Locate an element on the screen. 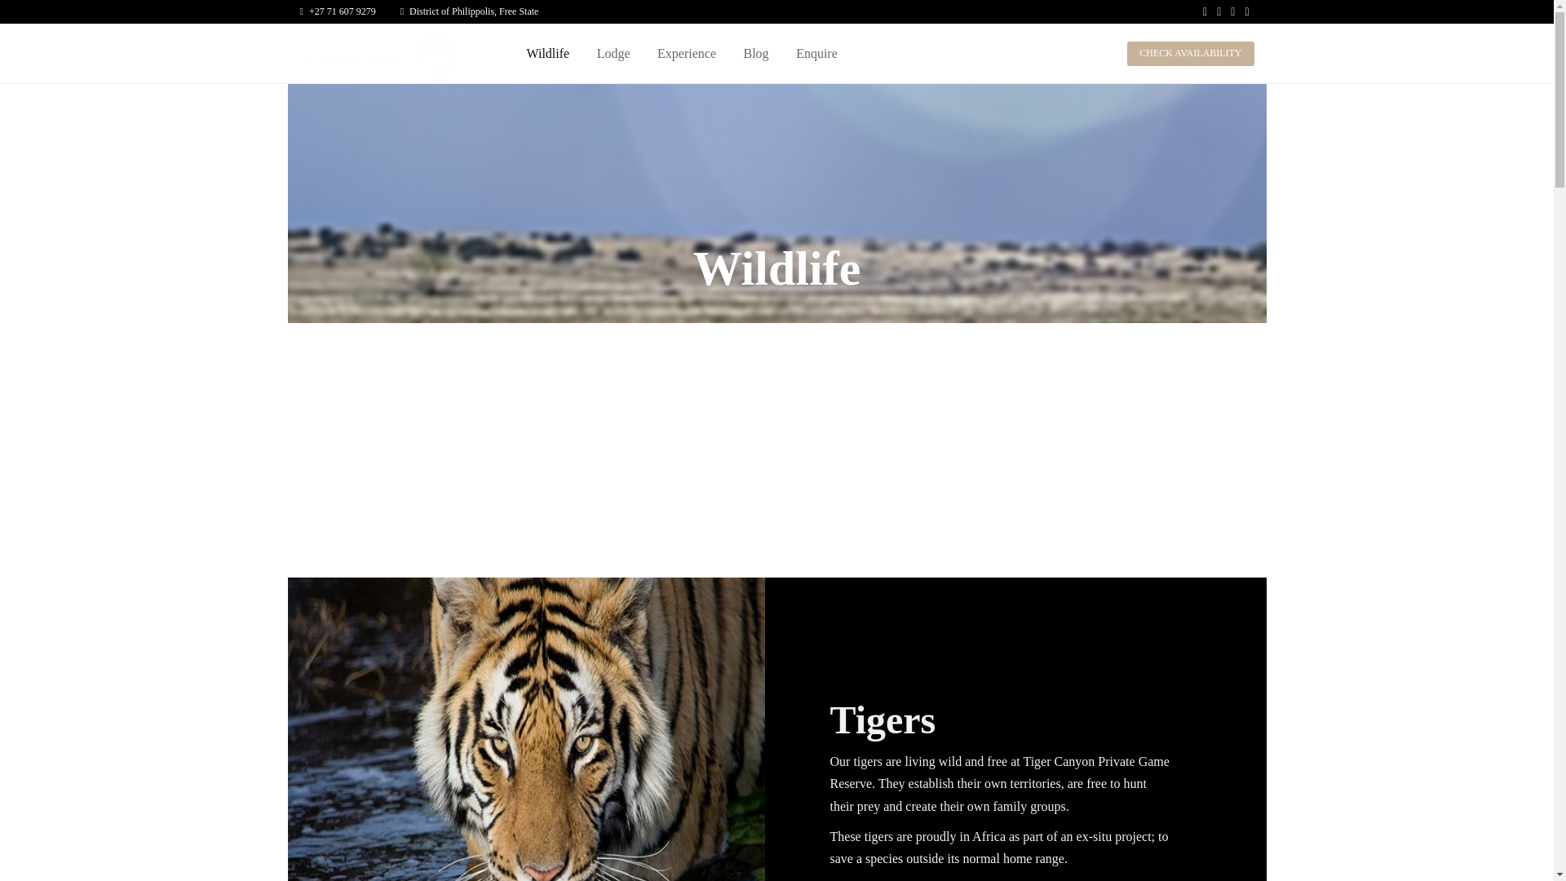 This screenshot has width=1566, height=881. Experience is located at coordinates (687, 54).